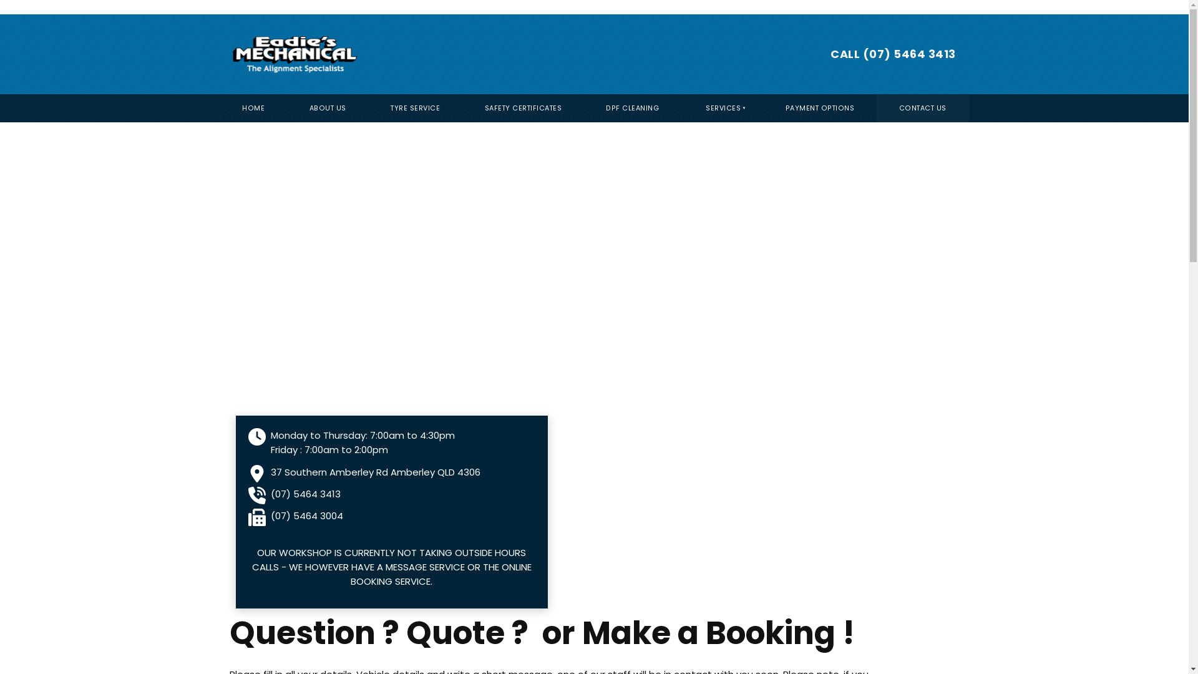  Describe the element at coordinates (894, 55) in the screenshot. I see `CALL (07) 5464 3413` at that location.